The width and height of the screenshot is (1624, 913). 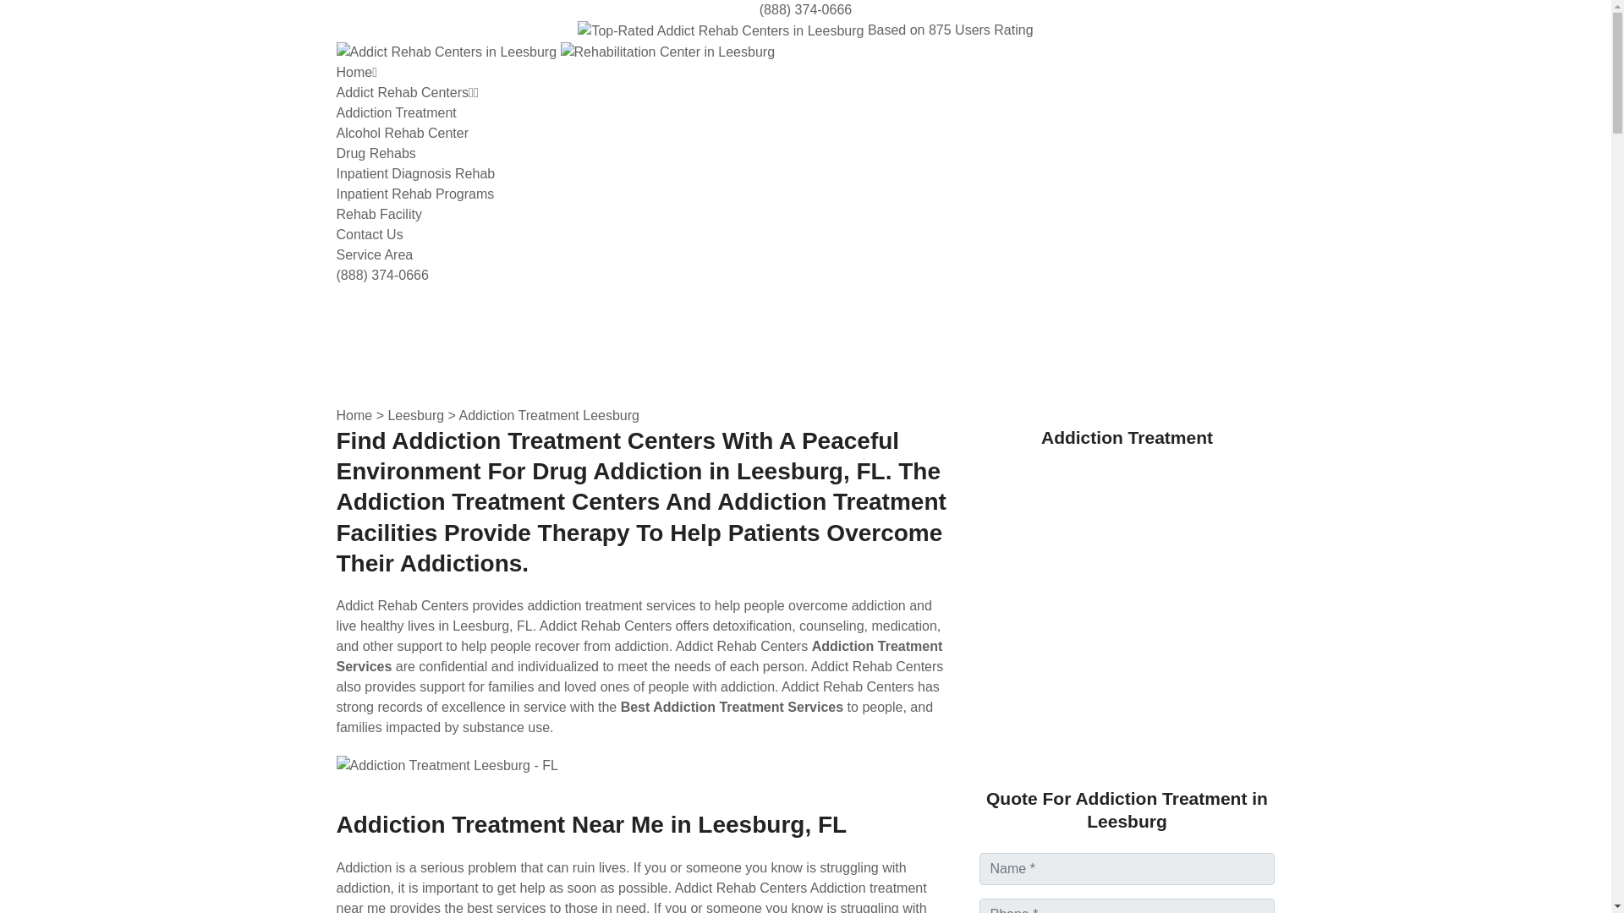 I want to click on Addiction Treatment, so click(x=396, y=112).